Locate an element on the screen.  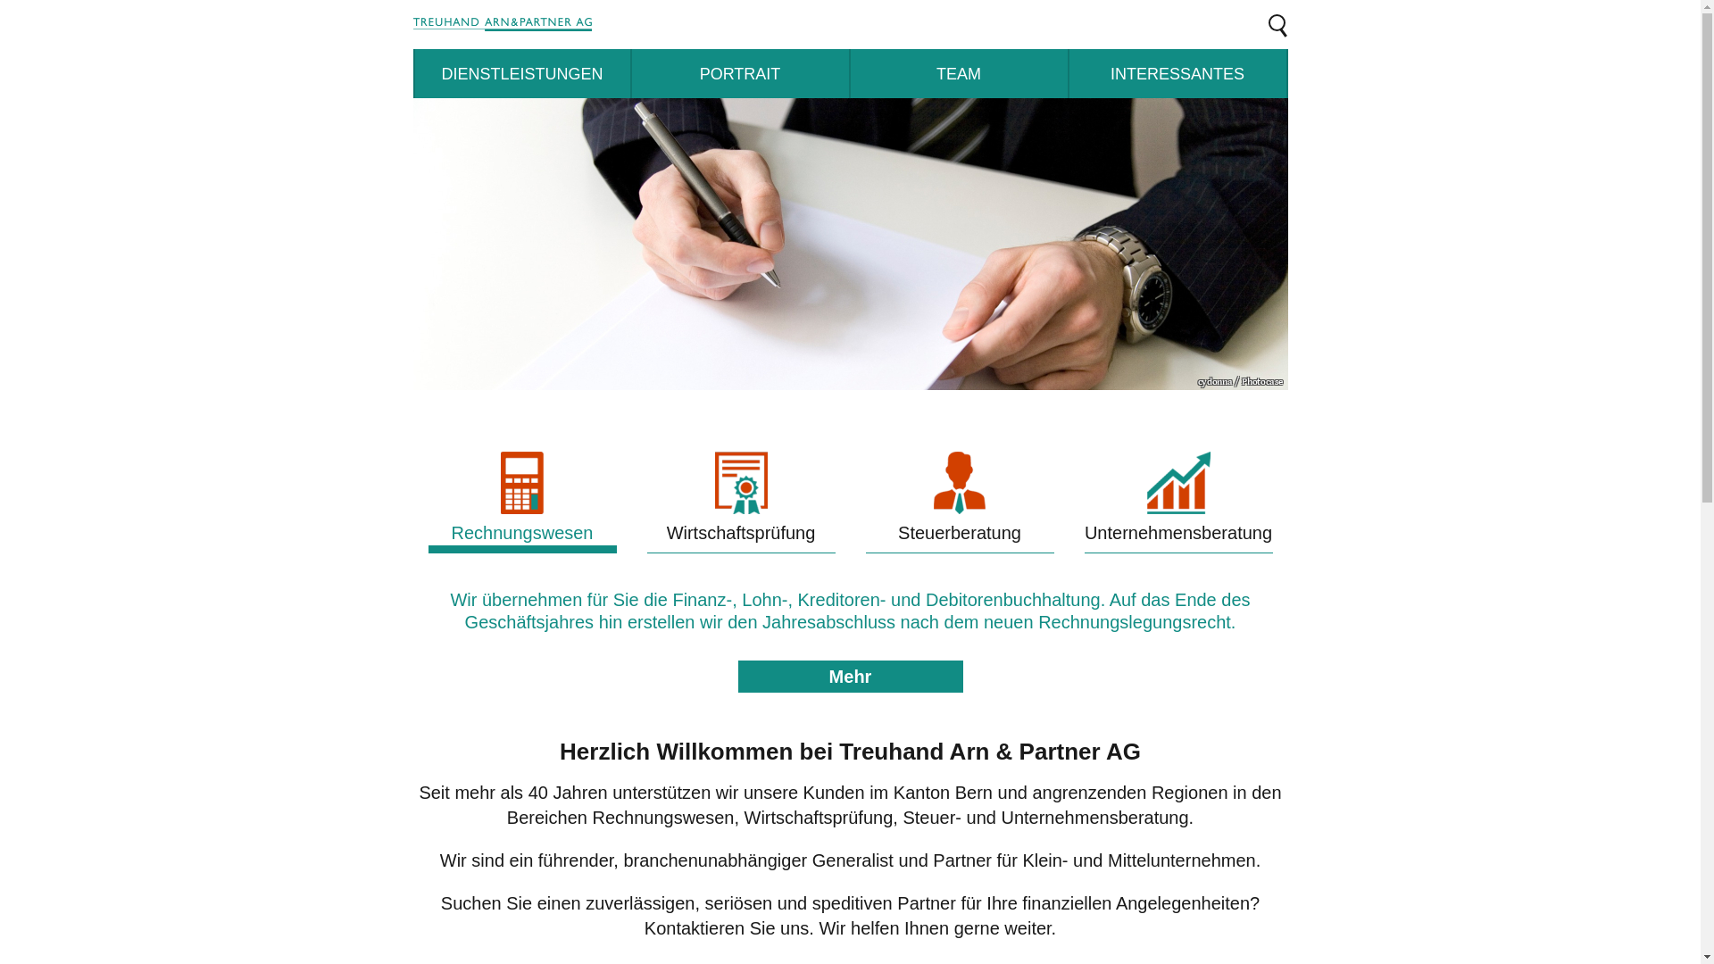
Zur Startseite is located at coordinates (591, 25).